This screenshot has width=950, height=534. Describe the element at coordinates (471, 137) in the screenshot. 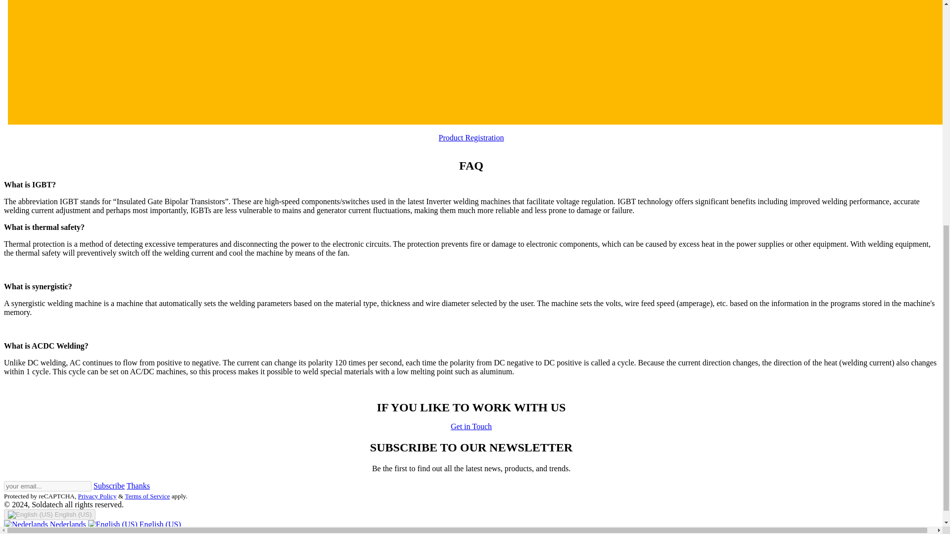

I see `Product Registration` at that location.